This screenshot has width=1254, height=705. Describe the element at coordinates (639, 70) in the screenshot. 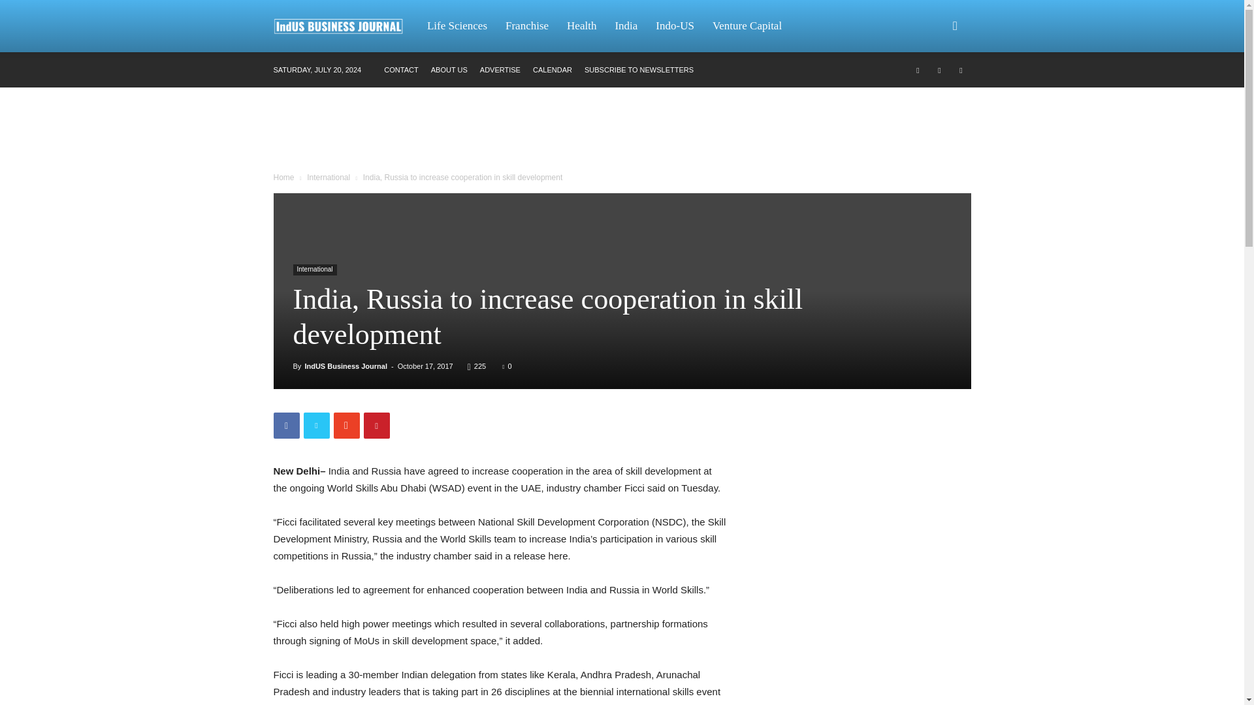

I see `SUBSCRIBE TO NEWSLETTERS` at that location.